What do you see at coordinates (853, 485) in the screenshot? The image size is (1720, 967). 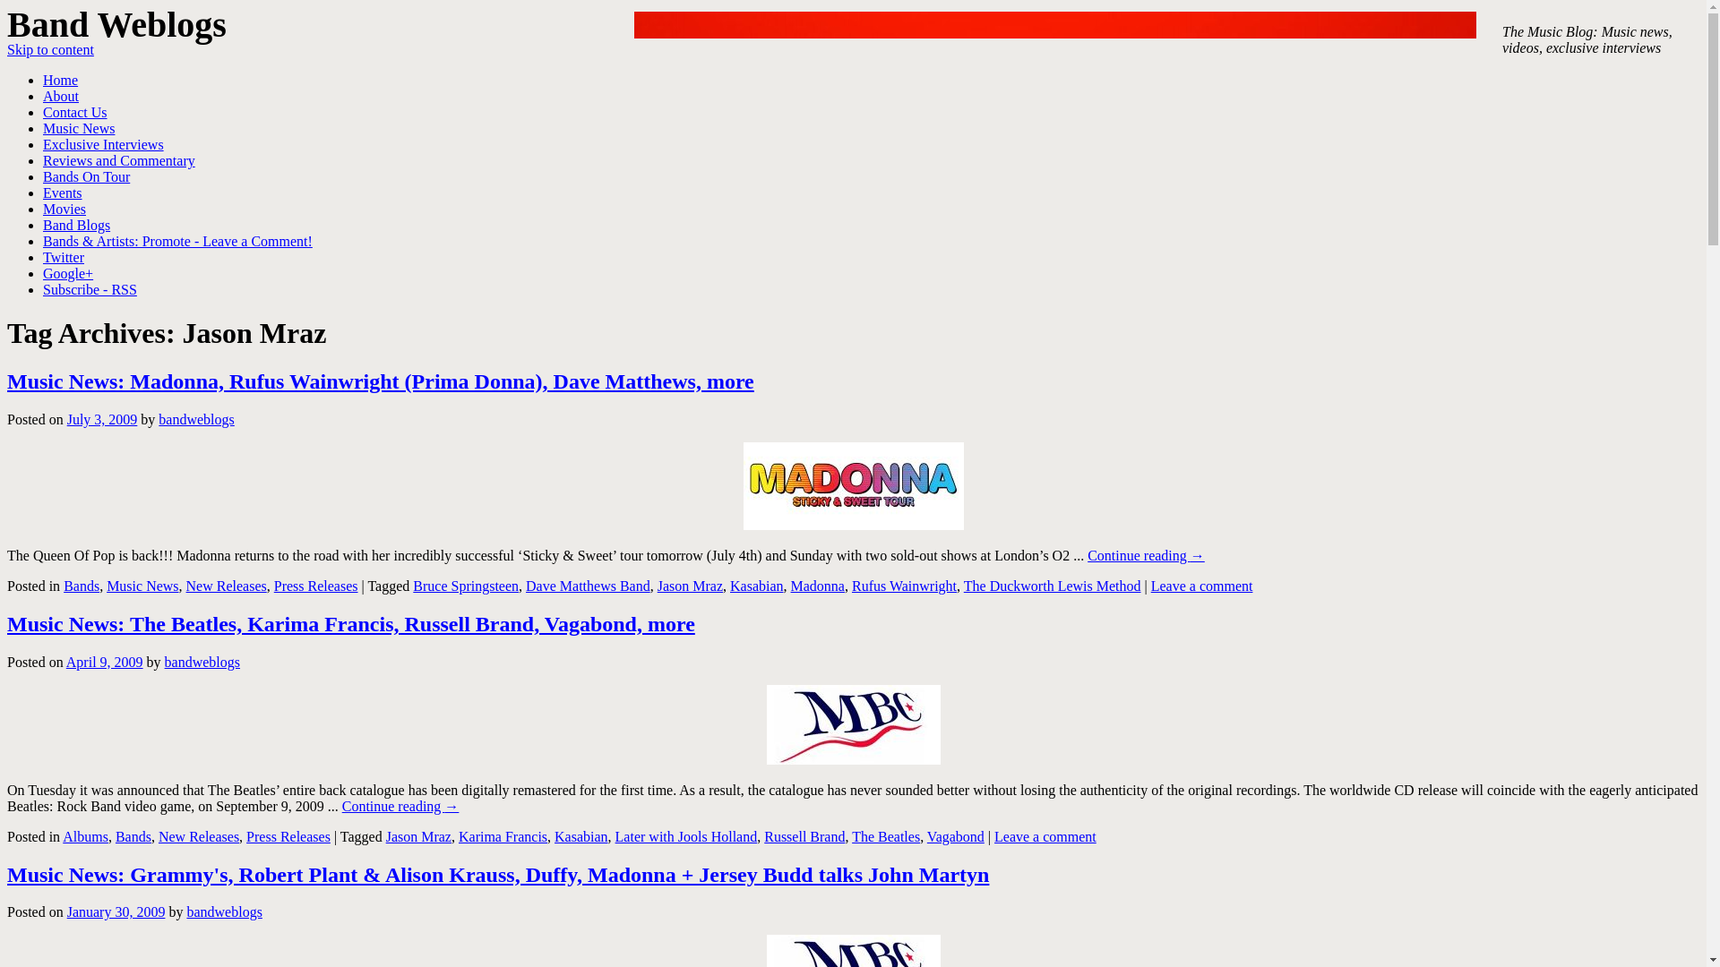 I see `Madonna` at bounding box center [853, 485].